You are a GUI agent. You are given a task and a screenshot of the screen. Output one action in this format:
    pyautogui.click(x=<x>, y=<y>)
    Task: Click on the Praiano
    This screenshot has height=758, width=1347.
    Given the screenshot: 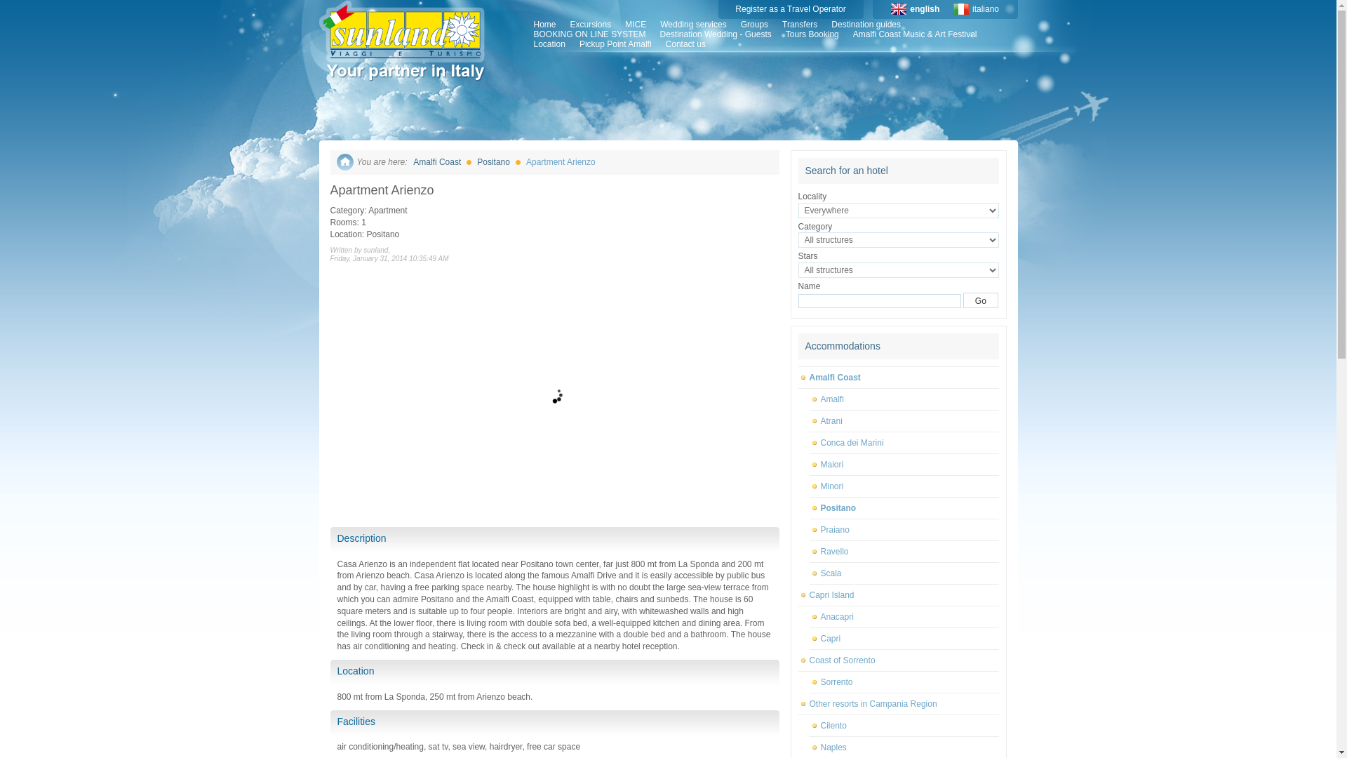 What is the action you would take?
    pyautogui.click(x=904, y=530)
    